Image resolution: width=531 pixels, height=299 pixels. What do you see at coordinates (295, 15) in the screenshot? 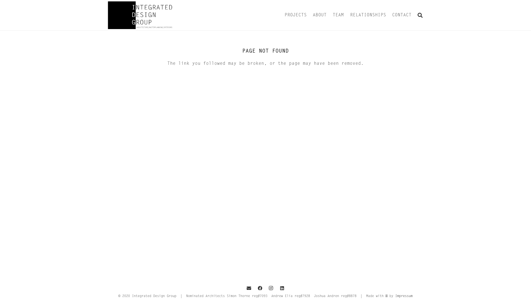
I see `PROJECTS` at bounding box center [295, 15].